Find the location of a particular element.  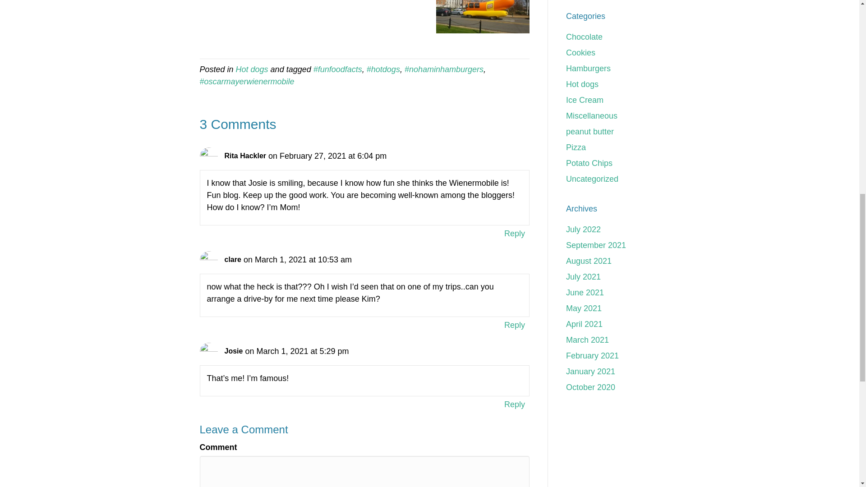

Chocolate is located at coordinates (585, 37).